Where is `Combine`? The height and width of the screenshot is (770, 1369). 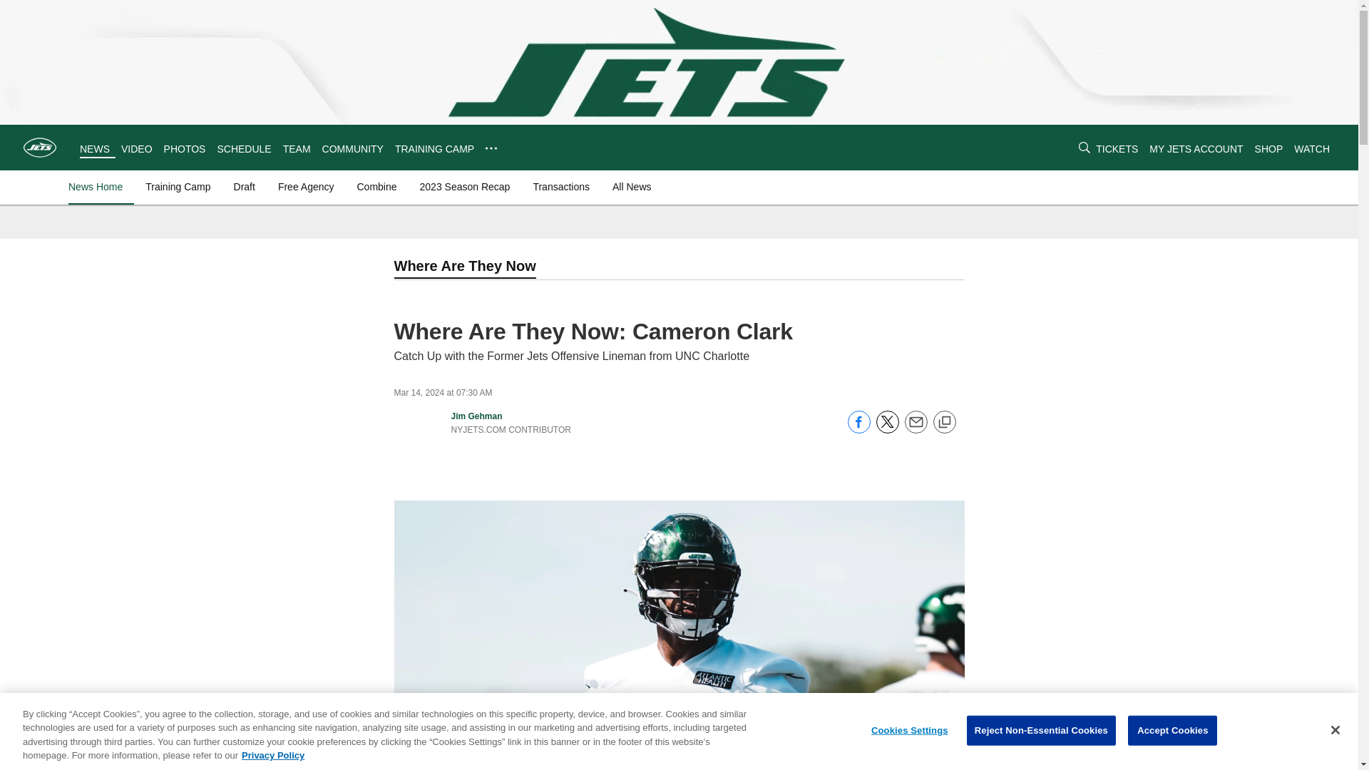
Combine is located at coordinates (376, 187).